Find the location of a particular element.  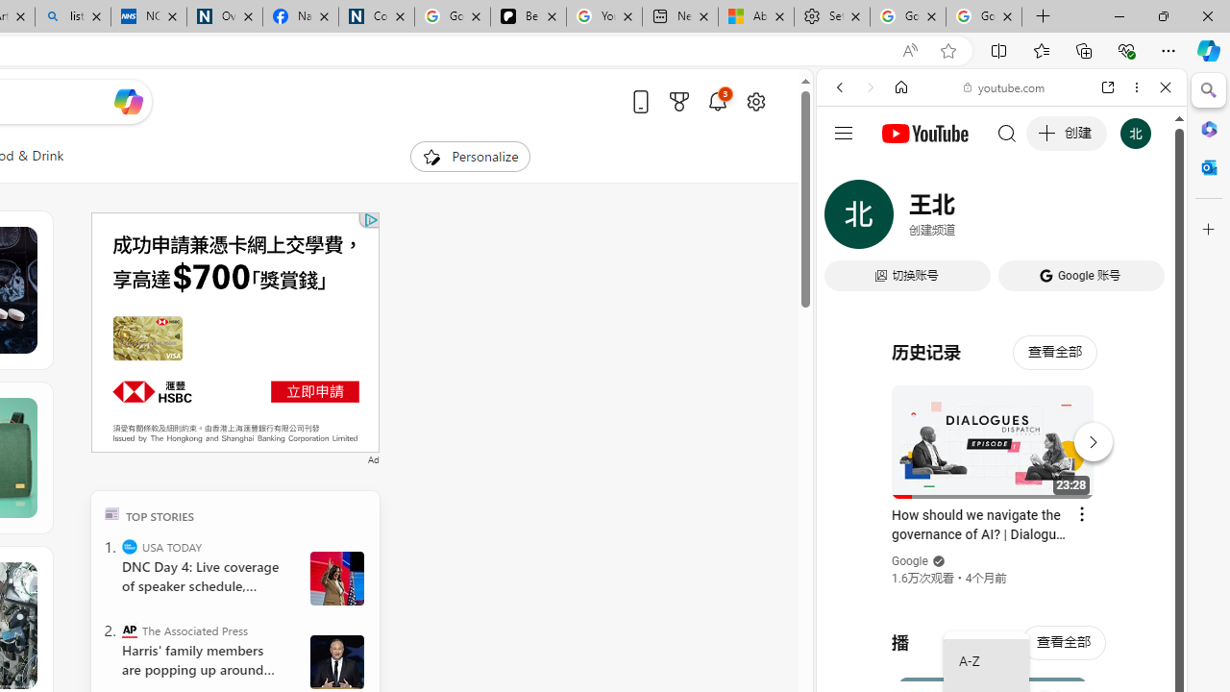

youtube.com is located at coordinates (1005, 86).